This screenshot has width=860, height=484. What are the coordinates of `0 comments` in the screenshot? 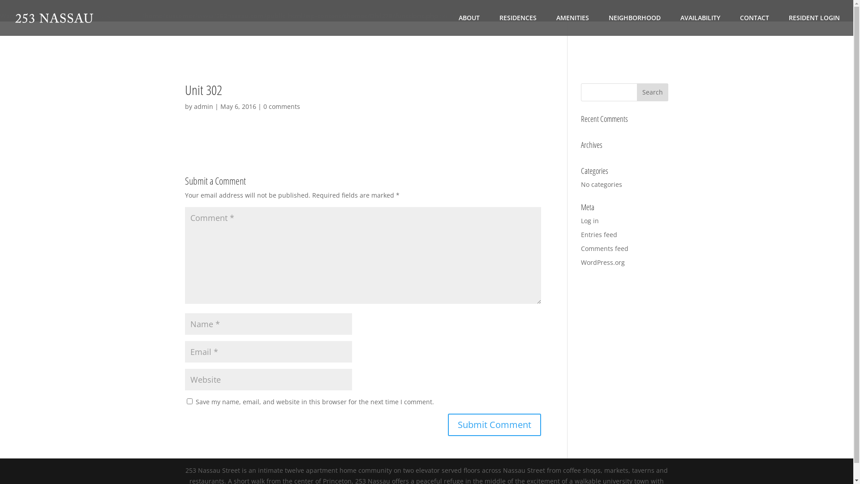 It's located at (282, 107).